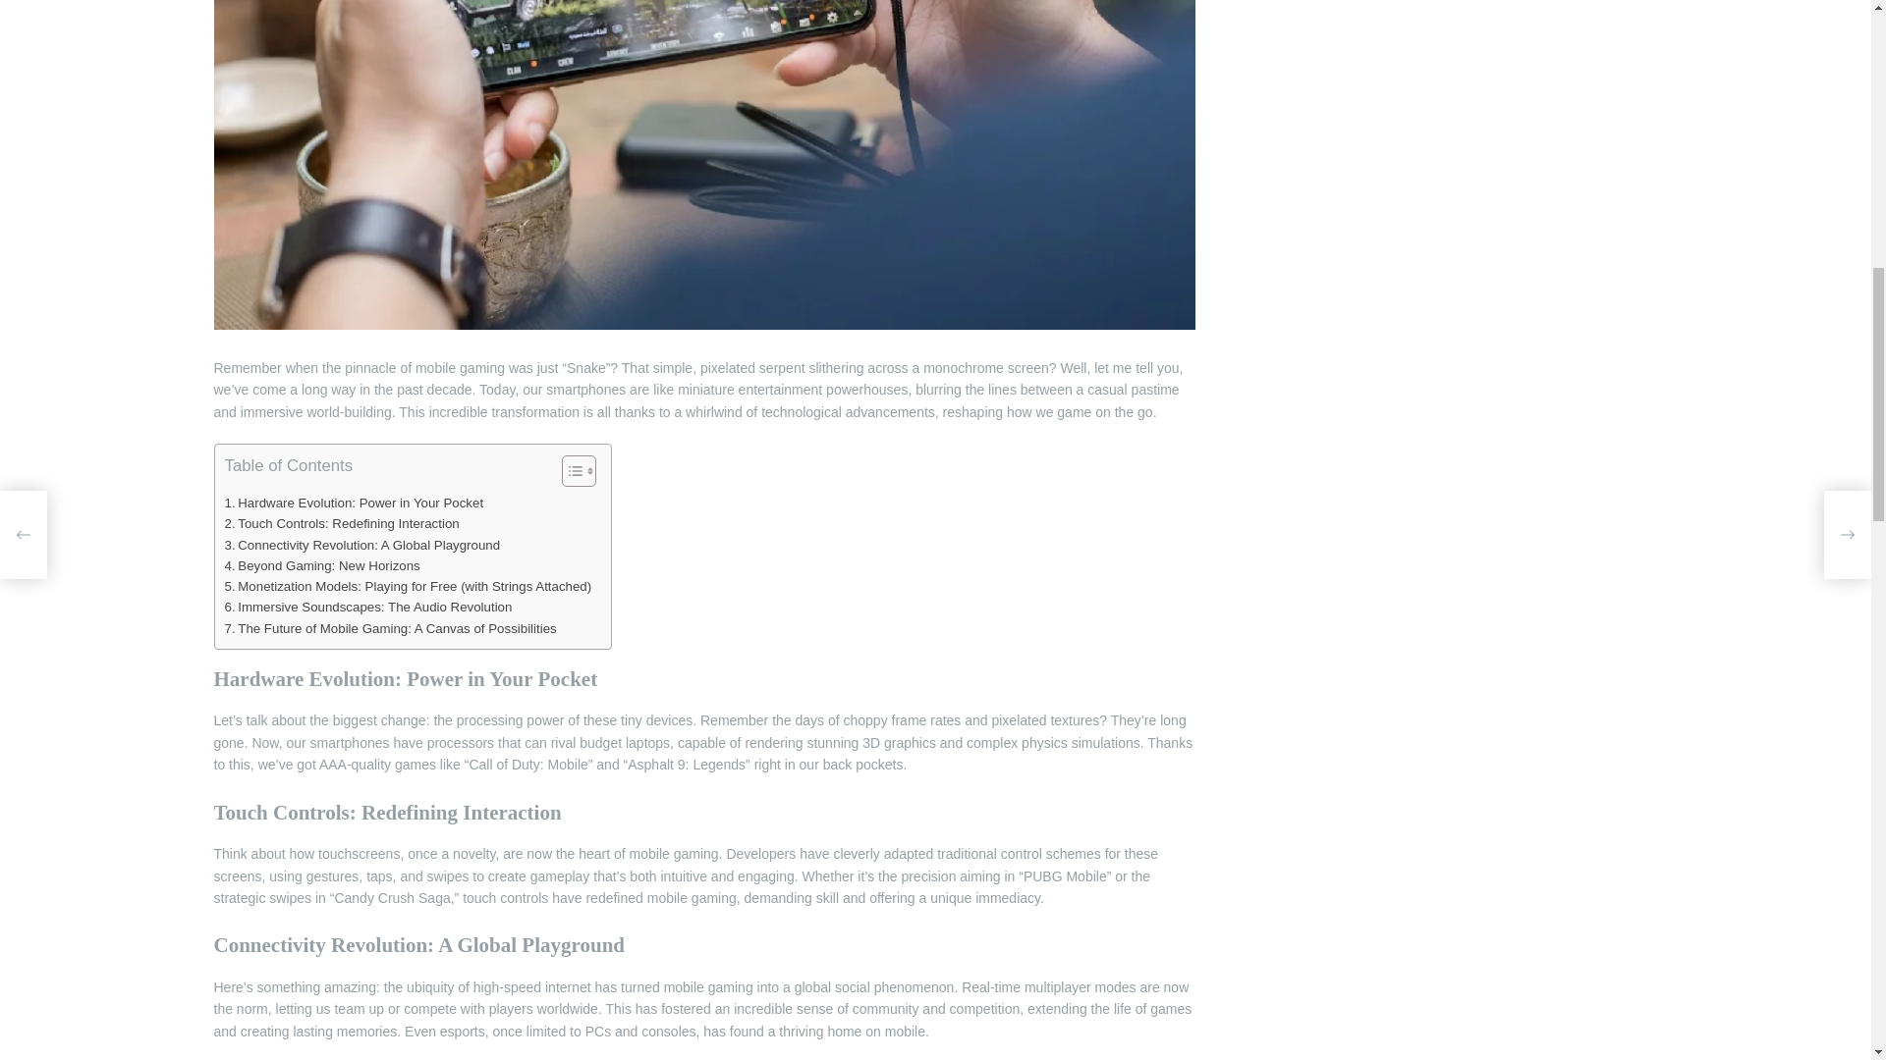 Image resolution: width=1886 pixels, height=1060 pixels. What do you see at coordinates (390, 628) in the screenshot?
I see `The Future of Mobile Gaming: A Canvas of Possibilities` at bounding box center [390, 628].